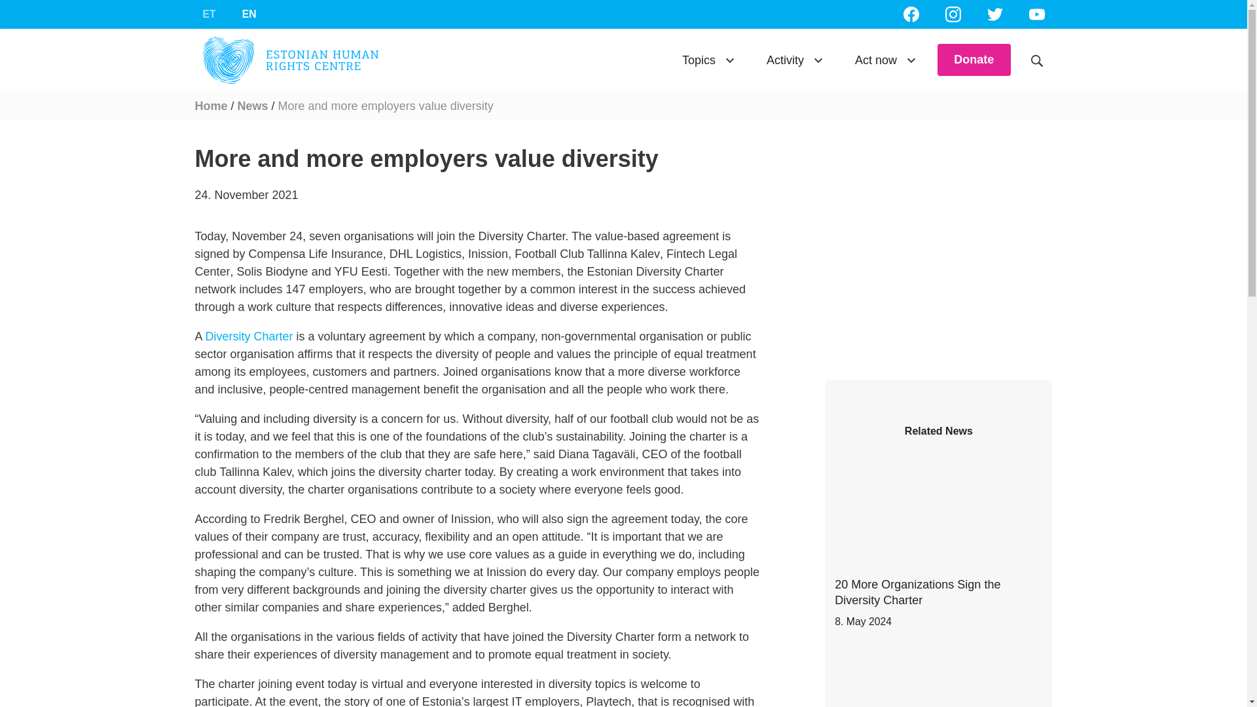  What do you see at coordinates (708, 59) in the screenshot?
I see `Topics` at bounding box center [708, 59].